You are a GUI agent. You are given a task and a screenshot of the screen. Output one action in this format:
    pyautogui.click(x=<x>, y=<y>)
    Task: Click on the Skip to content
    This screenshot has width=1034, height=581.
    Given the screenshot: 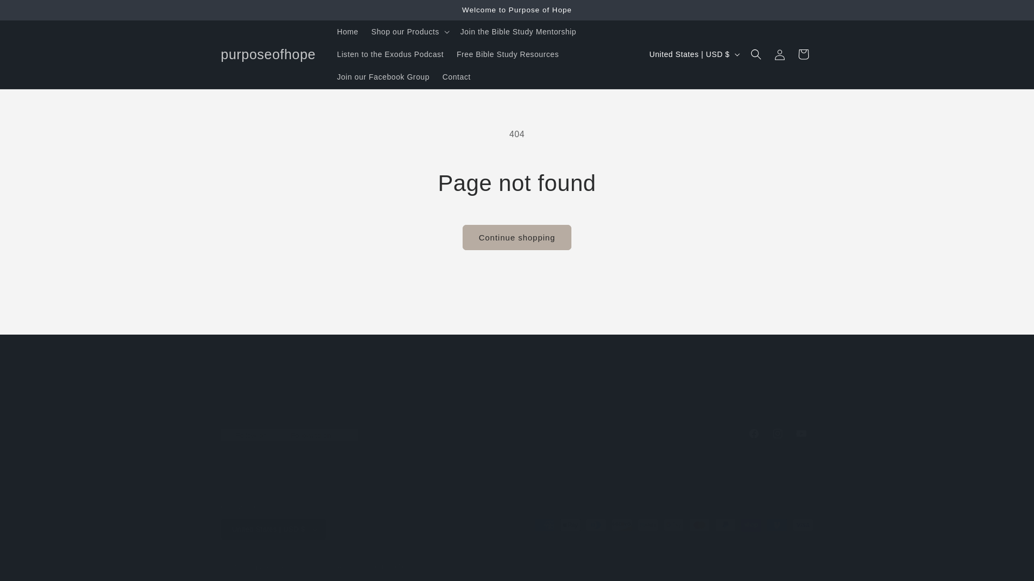 What is the action you would take?
    pyautogui.click(x=517, y=396)
    